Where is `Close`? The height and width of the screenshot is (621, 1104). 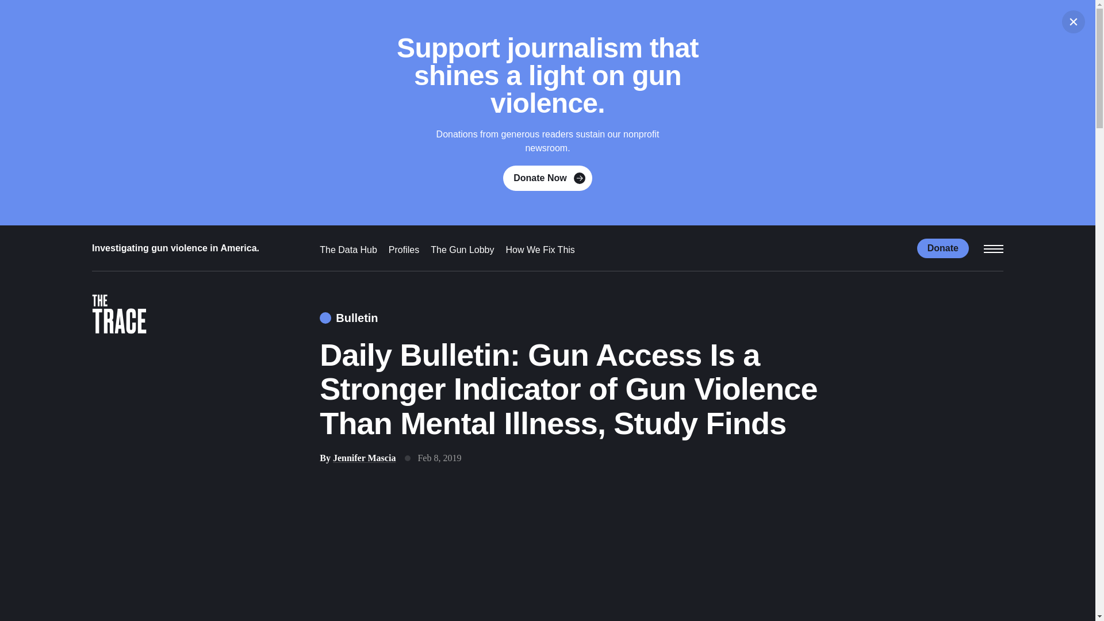
Close is located at coordinates (1074, 22).